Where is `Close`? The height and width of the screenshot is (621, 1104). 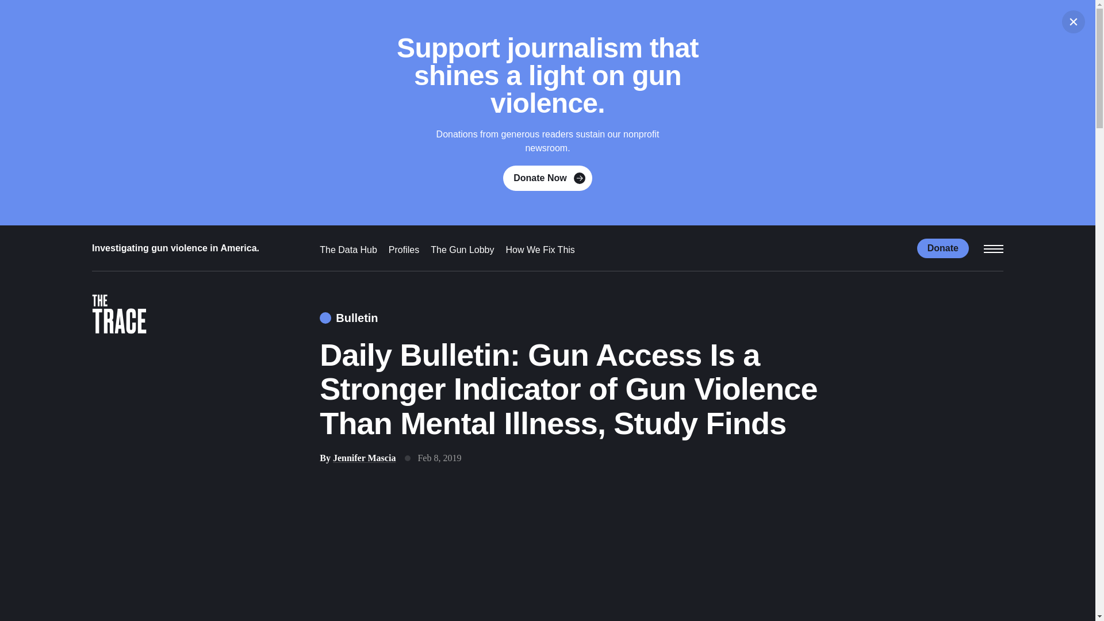
Close is located at coordinates (1074, 22).